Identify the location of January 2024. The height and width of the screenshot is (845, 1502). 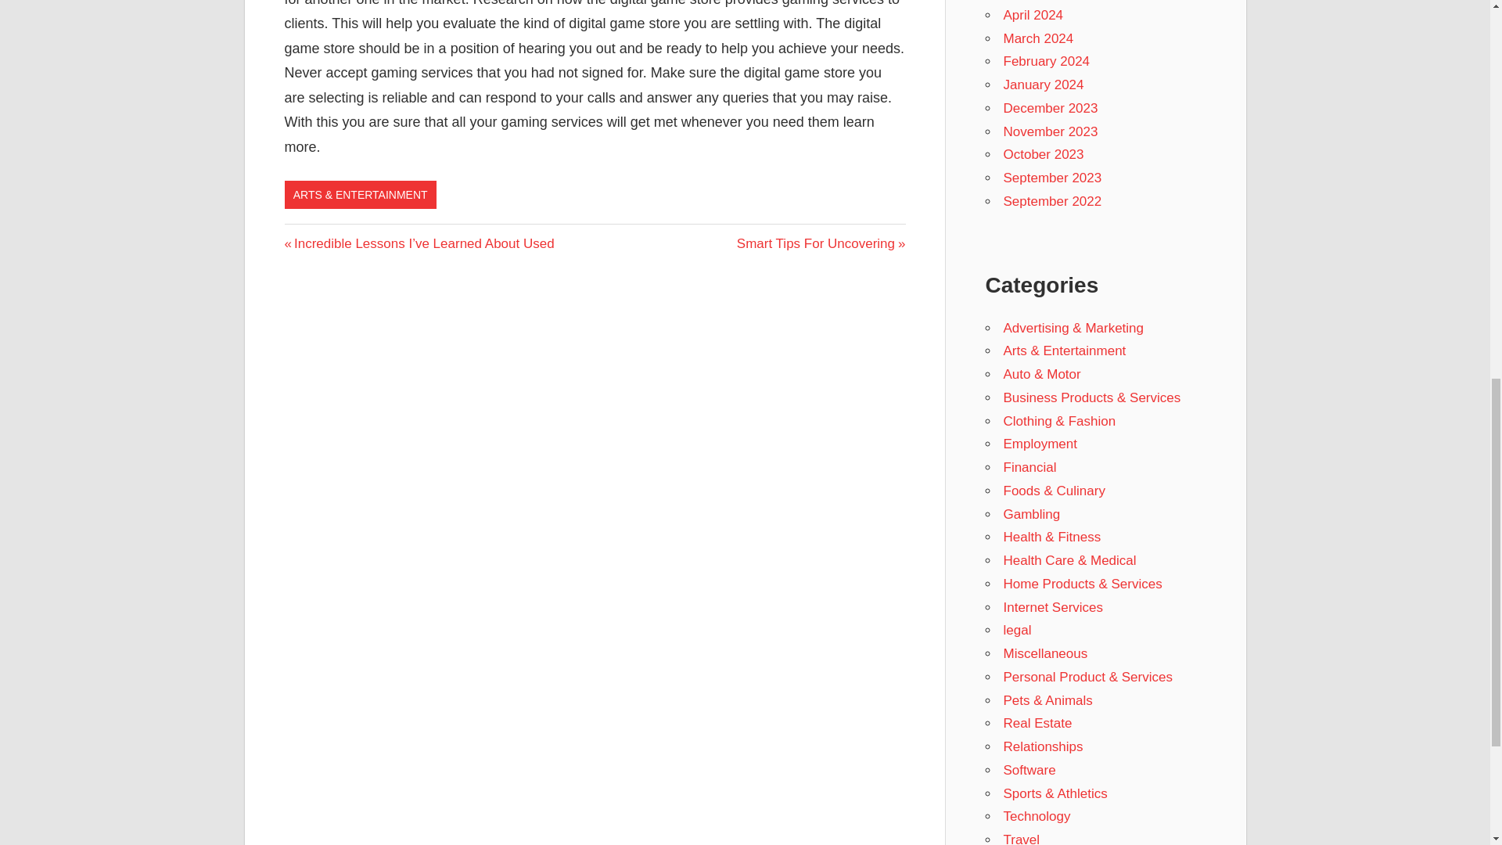
(1043, 84).